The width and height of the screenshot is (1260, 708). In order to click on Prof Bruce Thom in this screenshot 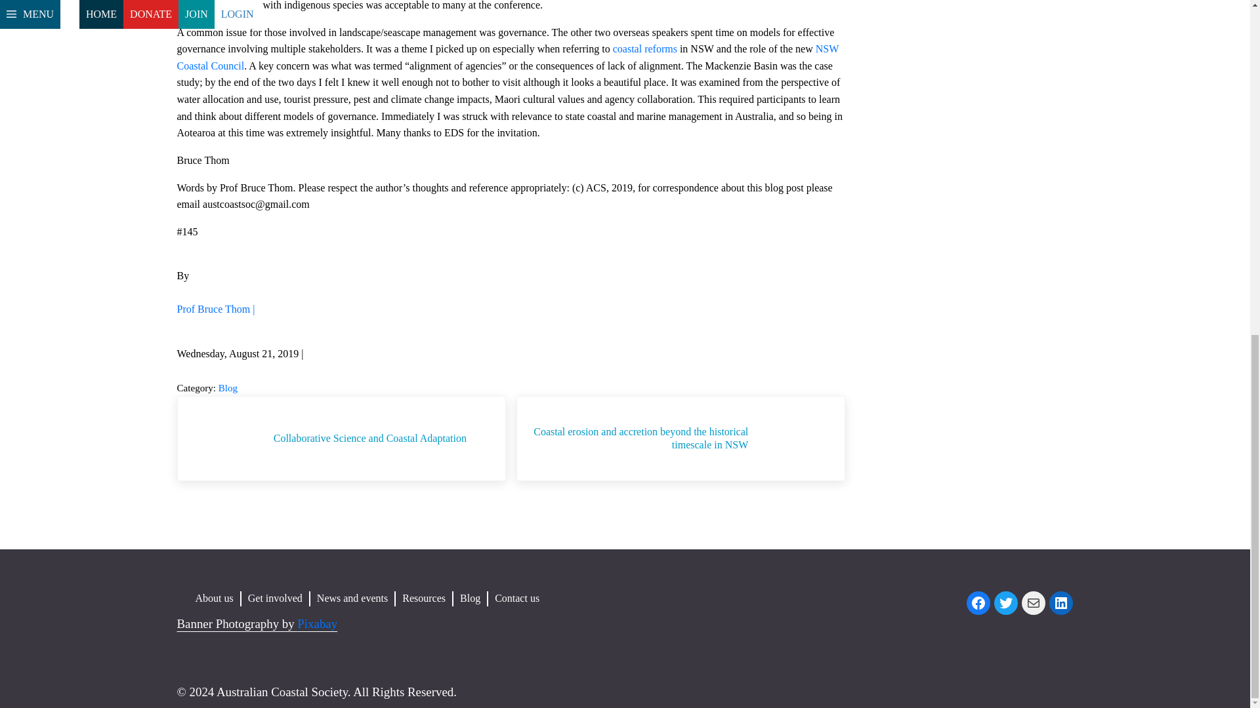, I will do `click(217, 309)`.